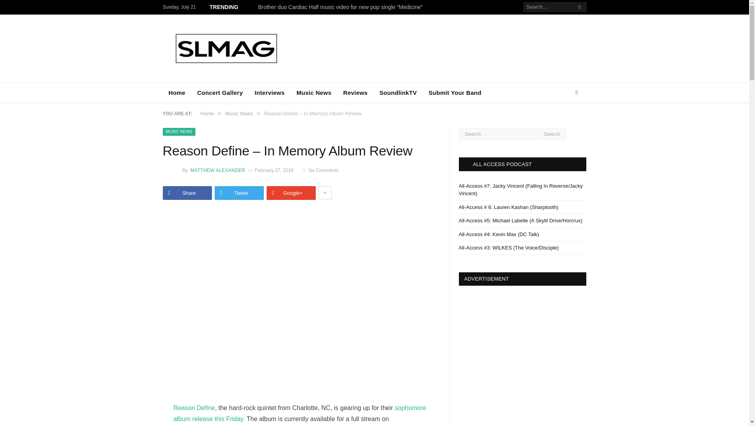 Image resolution: width=755 pixels, height=425 pixels. What do you see at coordinates (355, 92) in the screenshot?
I see `Reviews` at bounding box center [355, 92].